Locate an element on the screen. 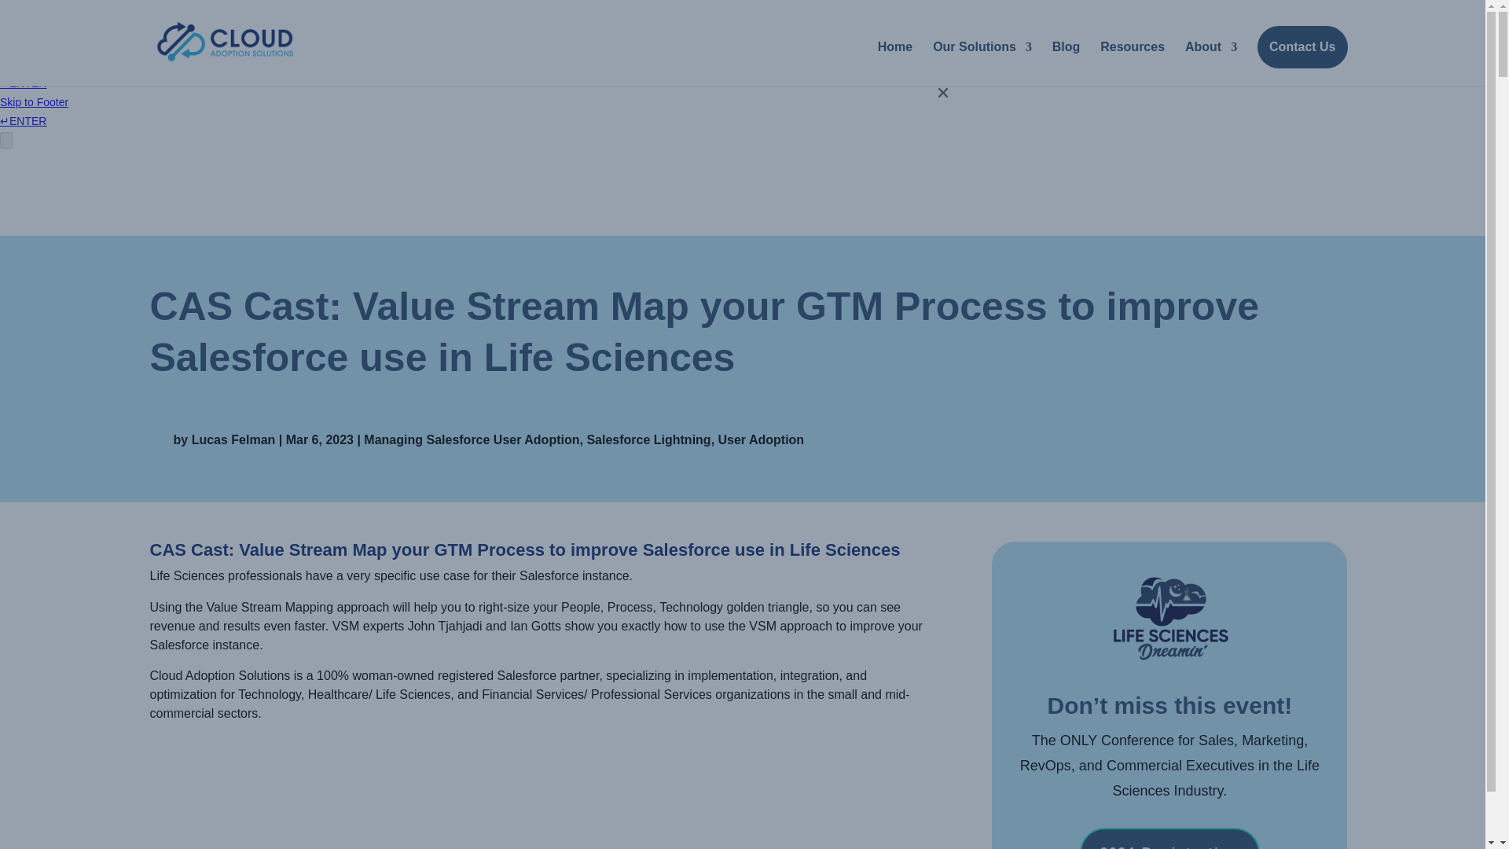 The image size is (1509, 849). Managing Salesforce User Adoption is located at coordinates (472, 439).